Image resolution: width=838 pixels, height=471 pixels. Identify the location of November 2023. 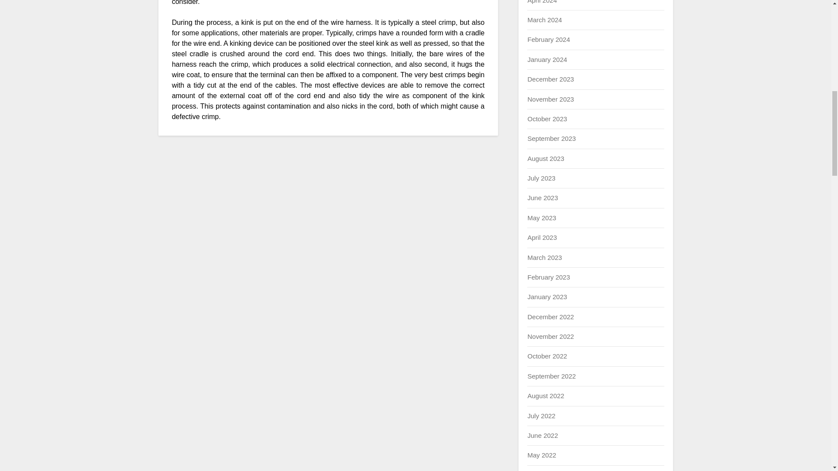
(550, 99).